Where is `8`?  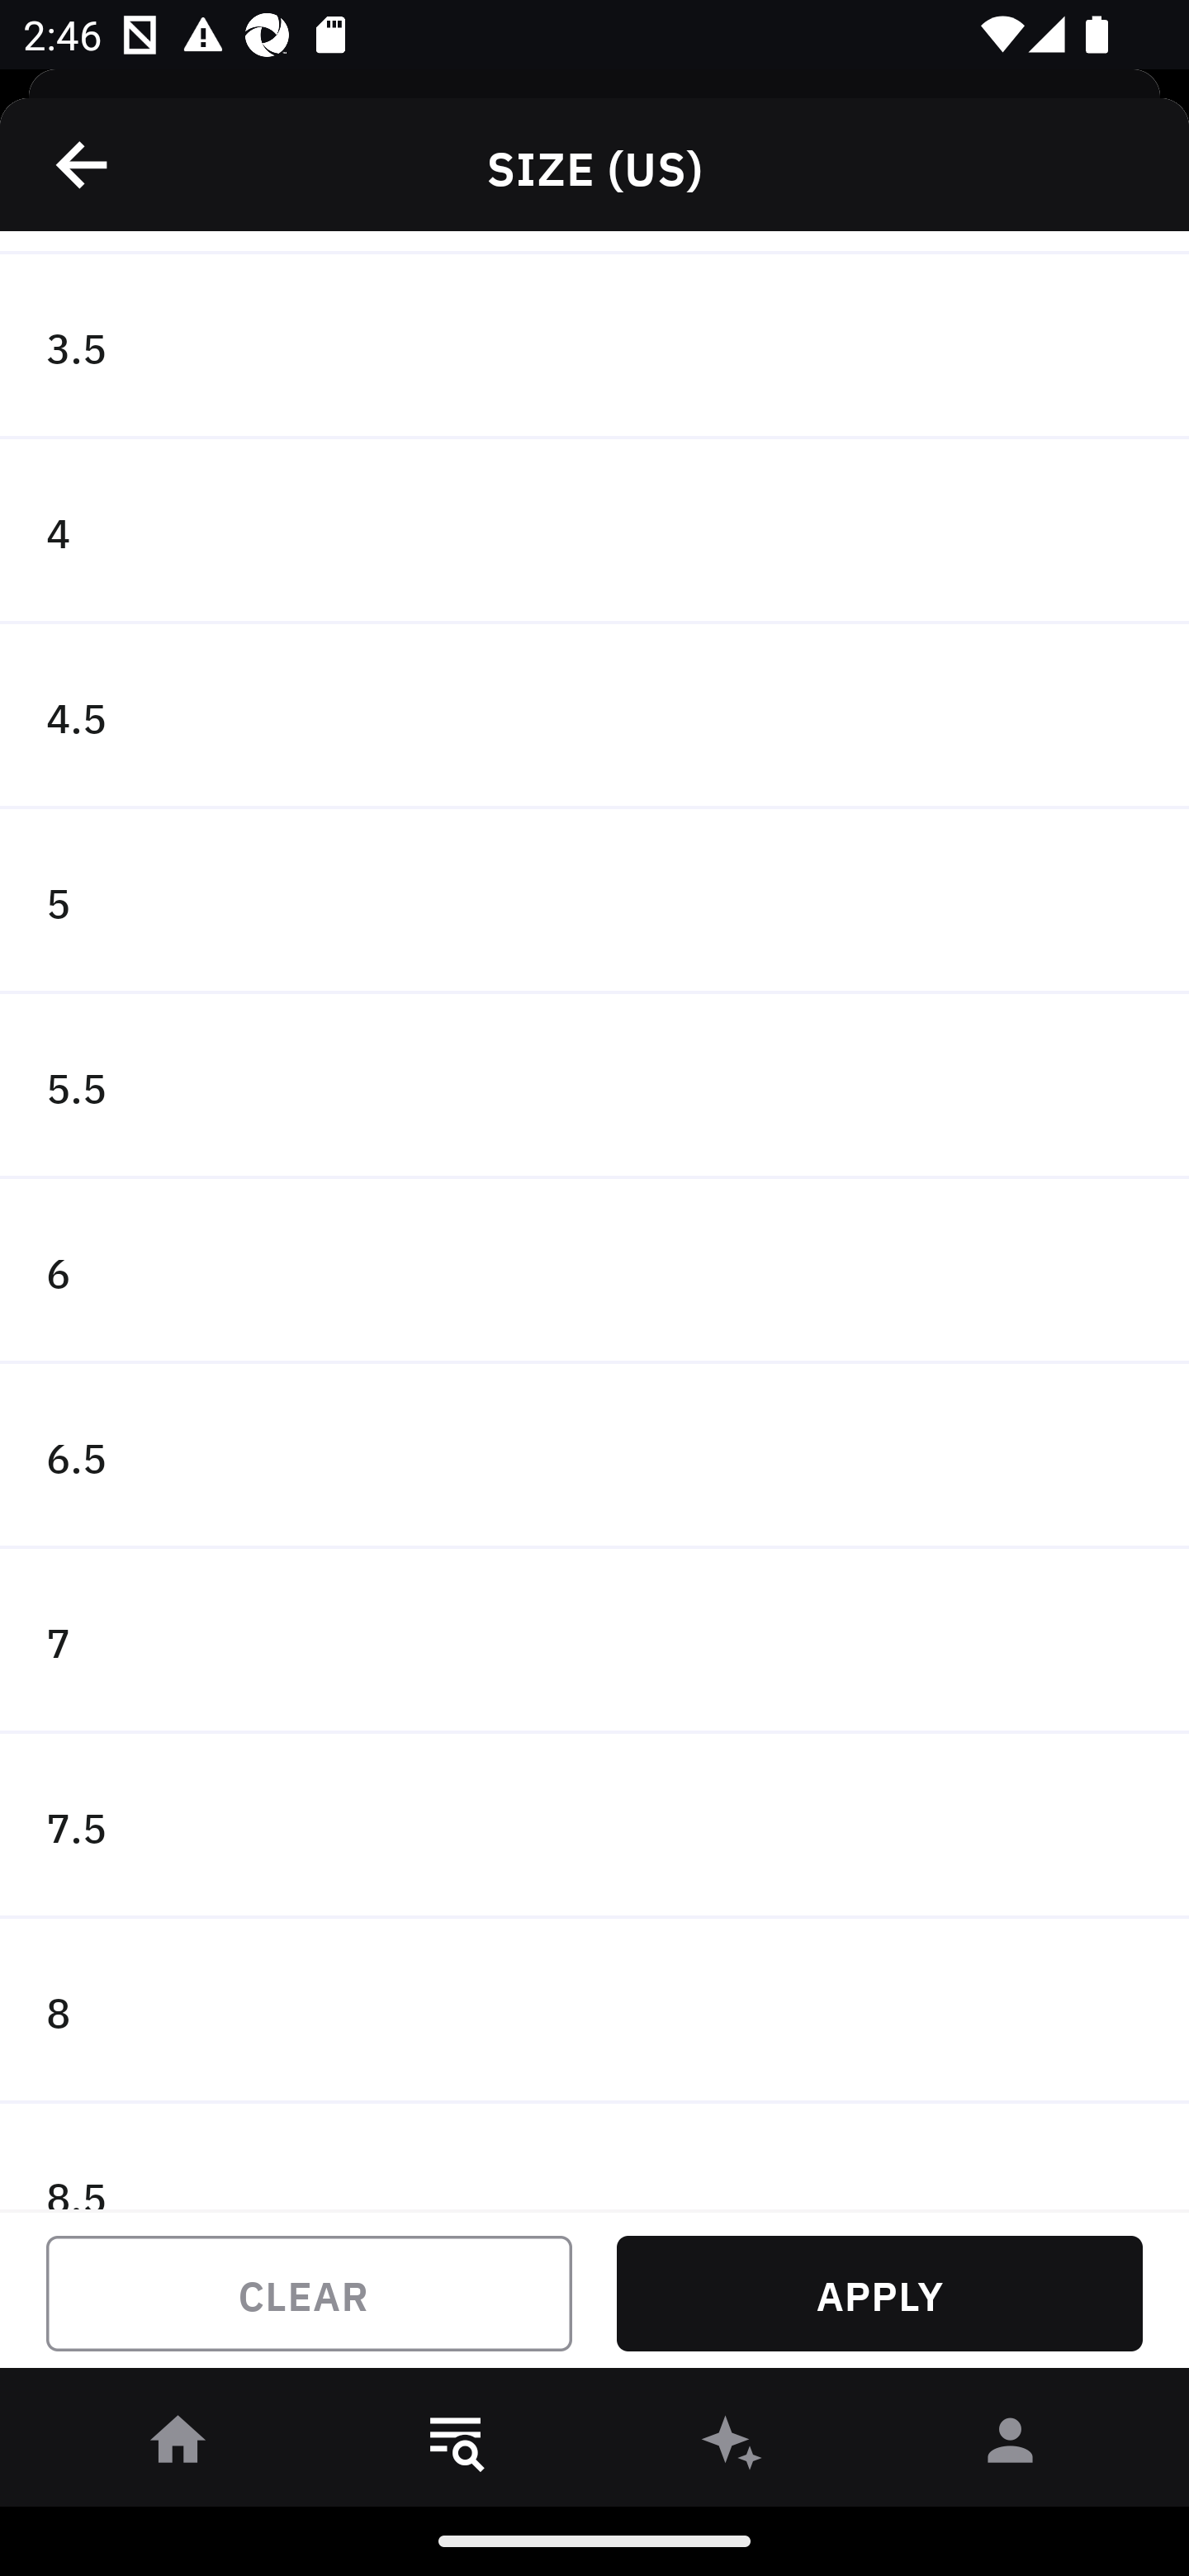 8 is located at coordinates (594, 2011).